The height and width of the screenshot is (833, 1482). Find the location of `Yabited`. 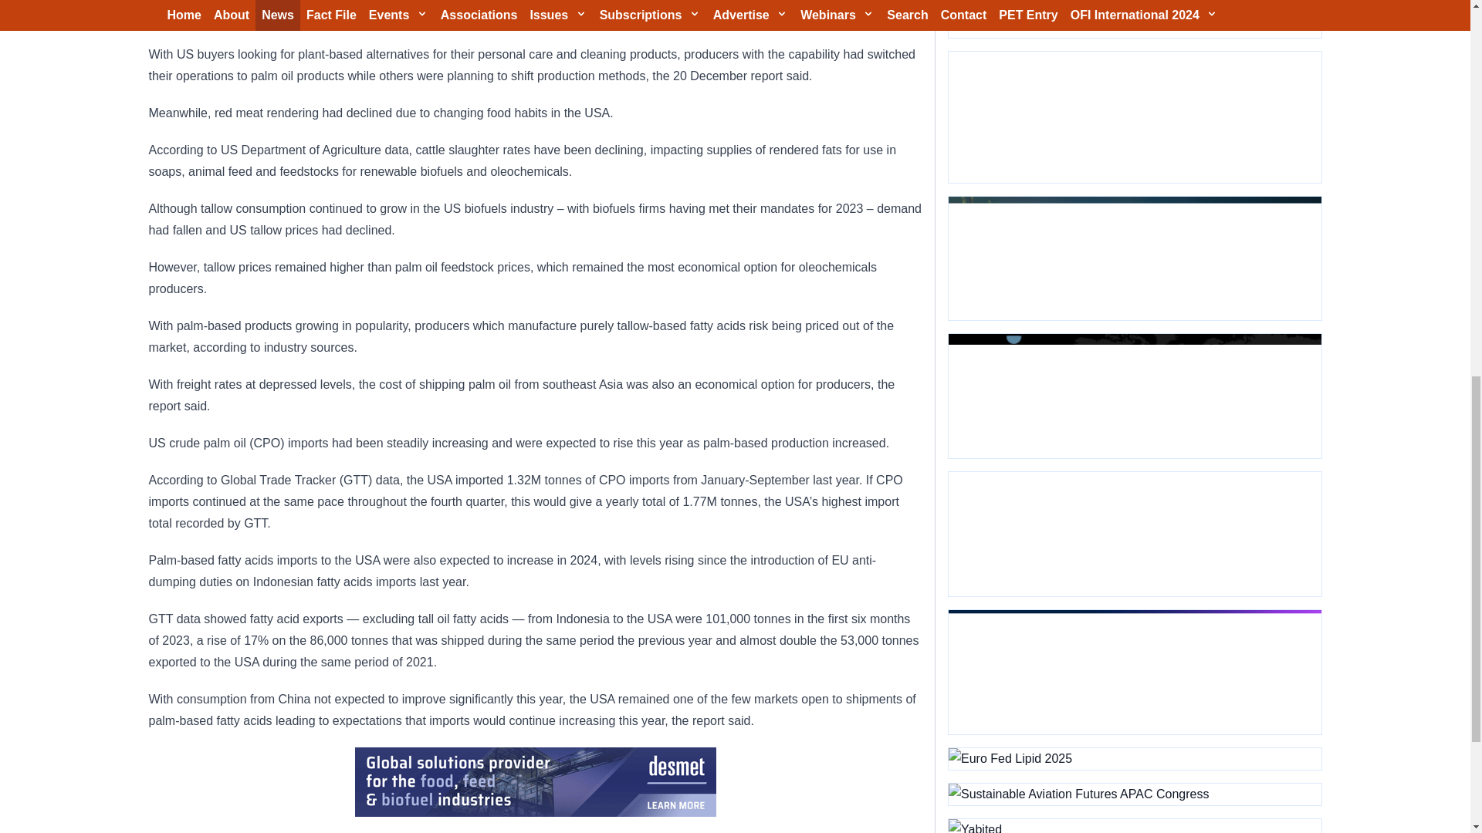

Yabited is located at coordinates (1134, 825).